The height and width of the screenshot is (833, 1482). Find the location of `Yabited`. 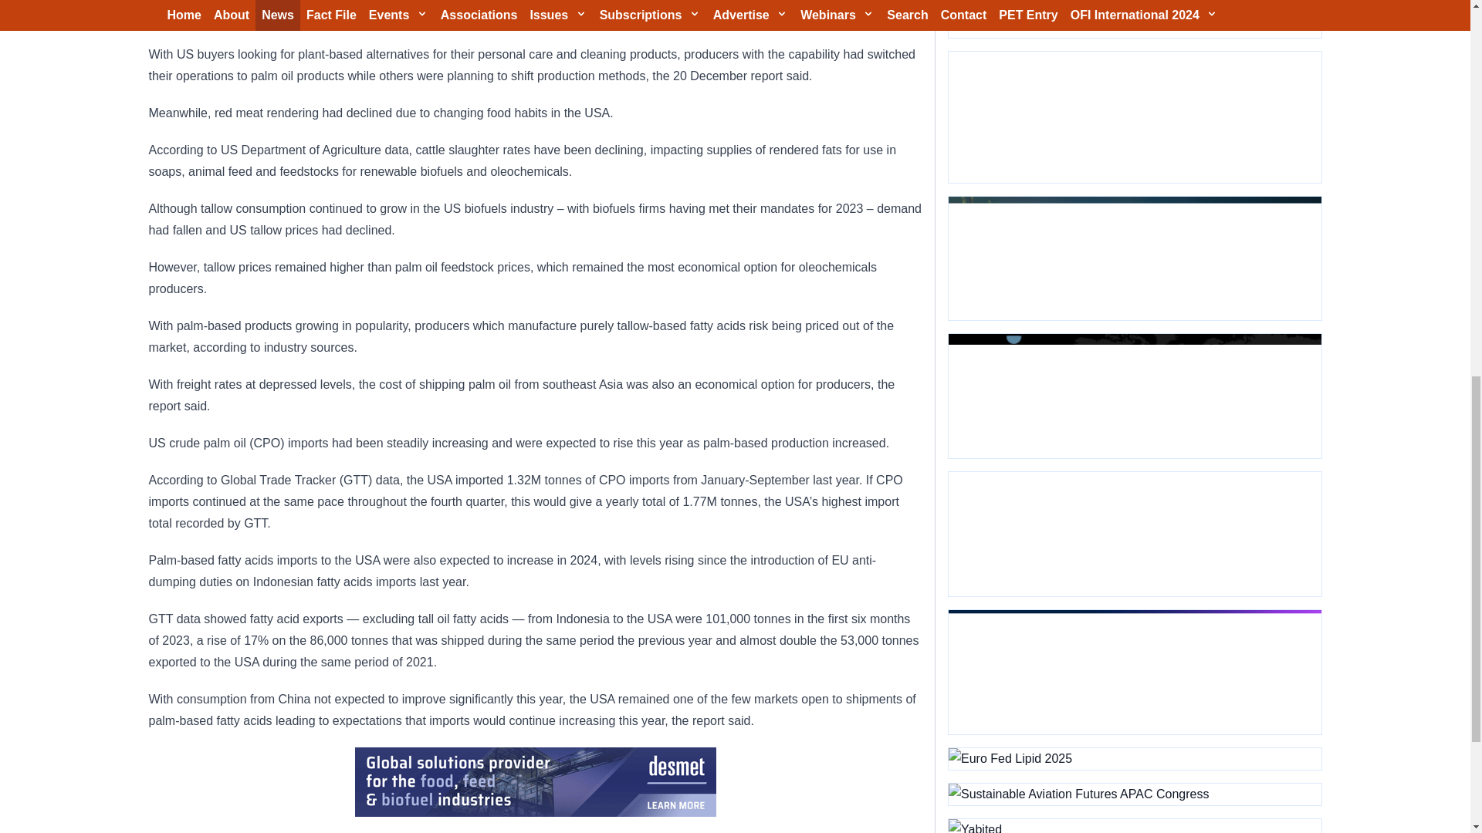

Yabited is located at coordinates (1134, 825).